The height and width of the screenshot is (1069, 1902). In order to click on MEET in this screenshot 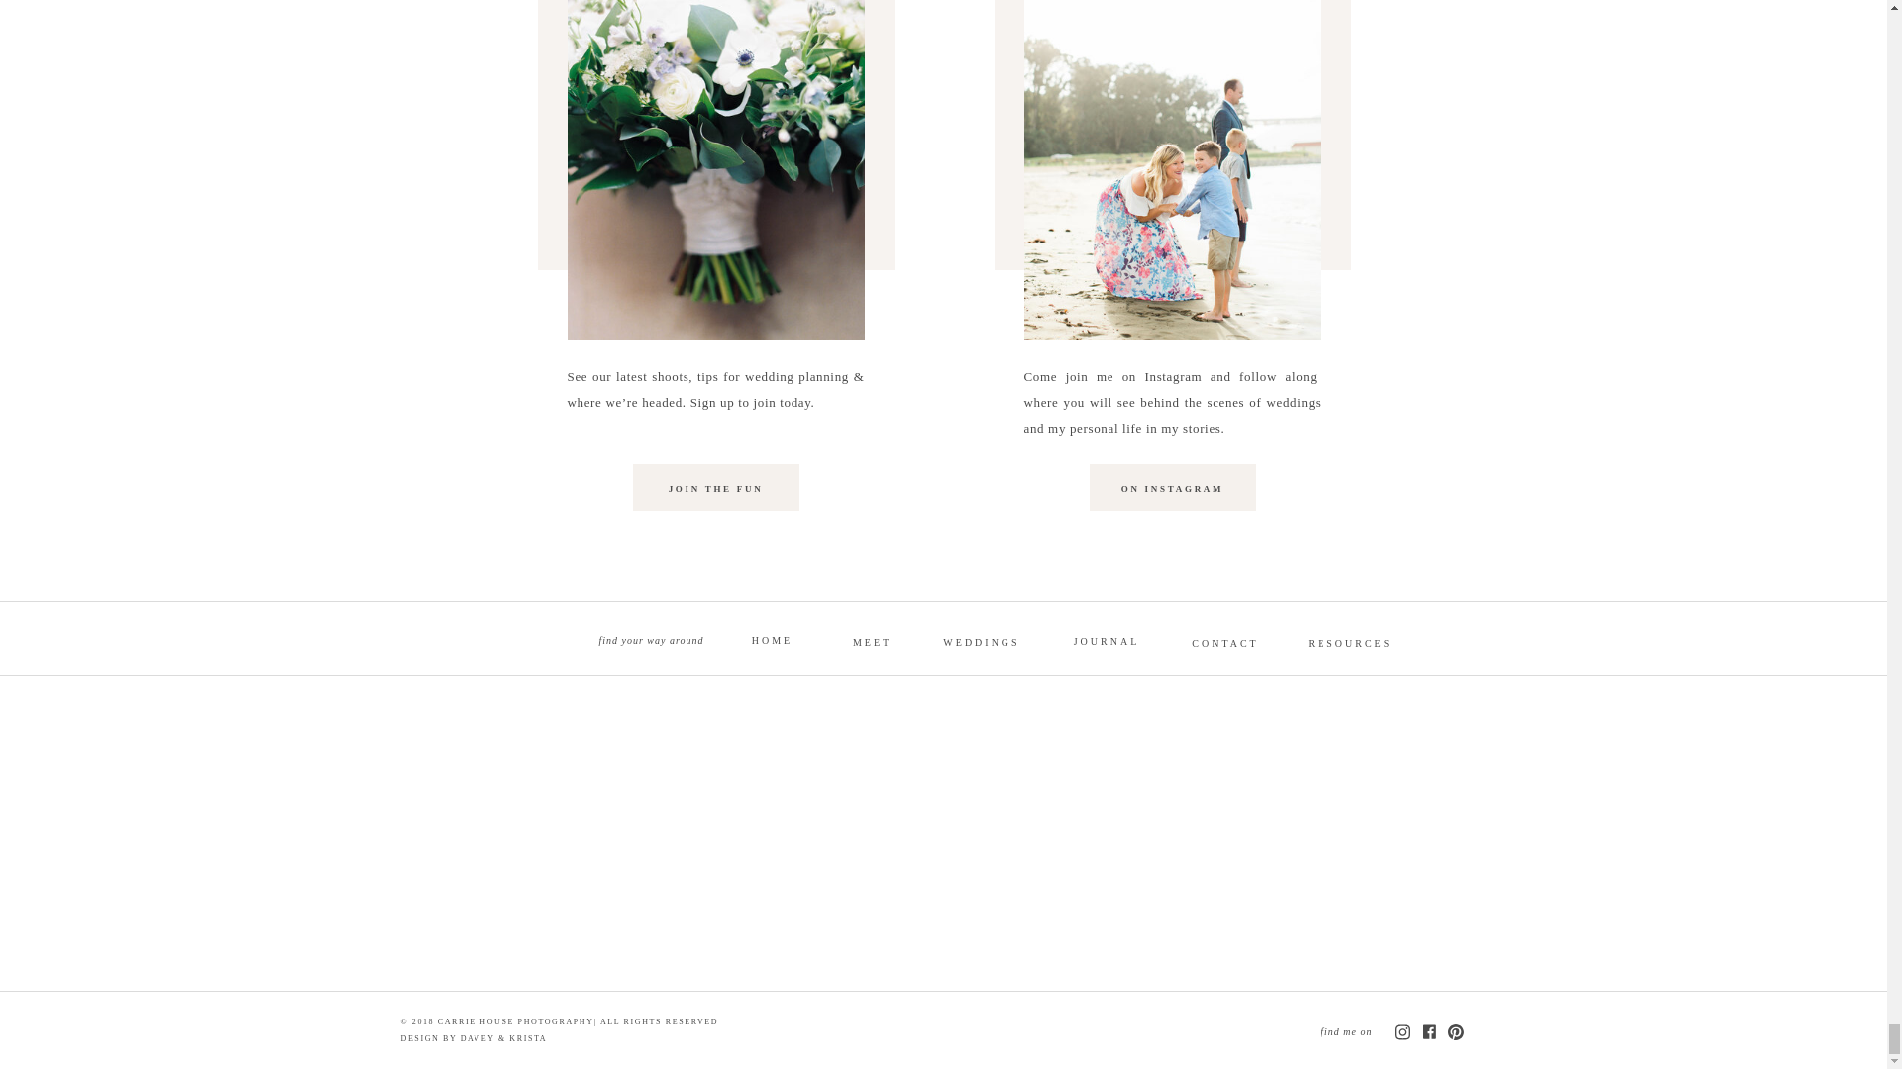, I will do `click(872, 640)`.